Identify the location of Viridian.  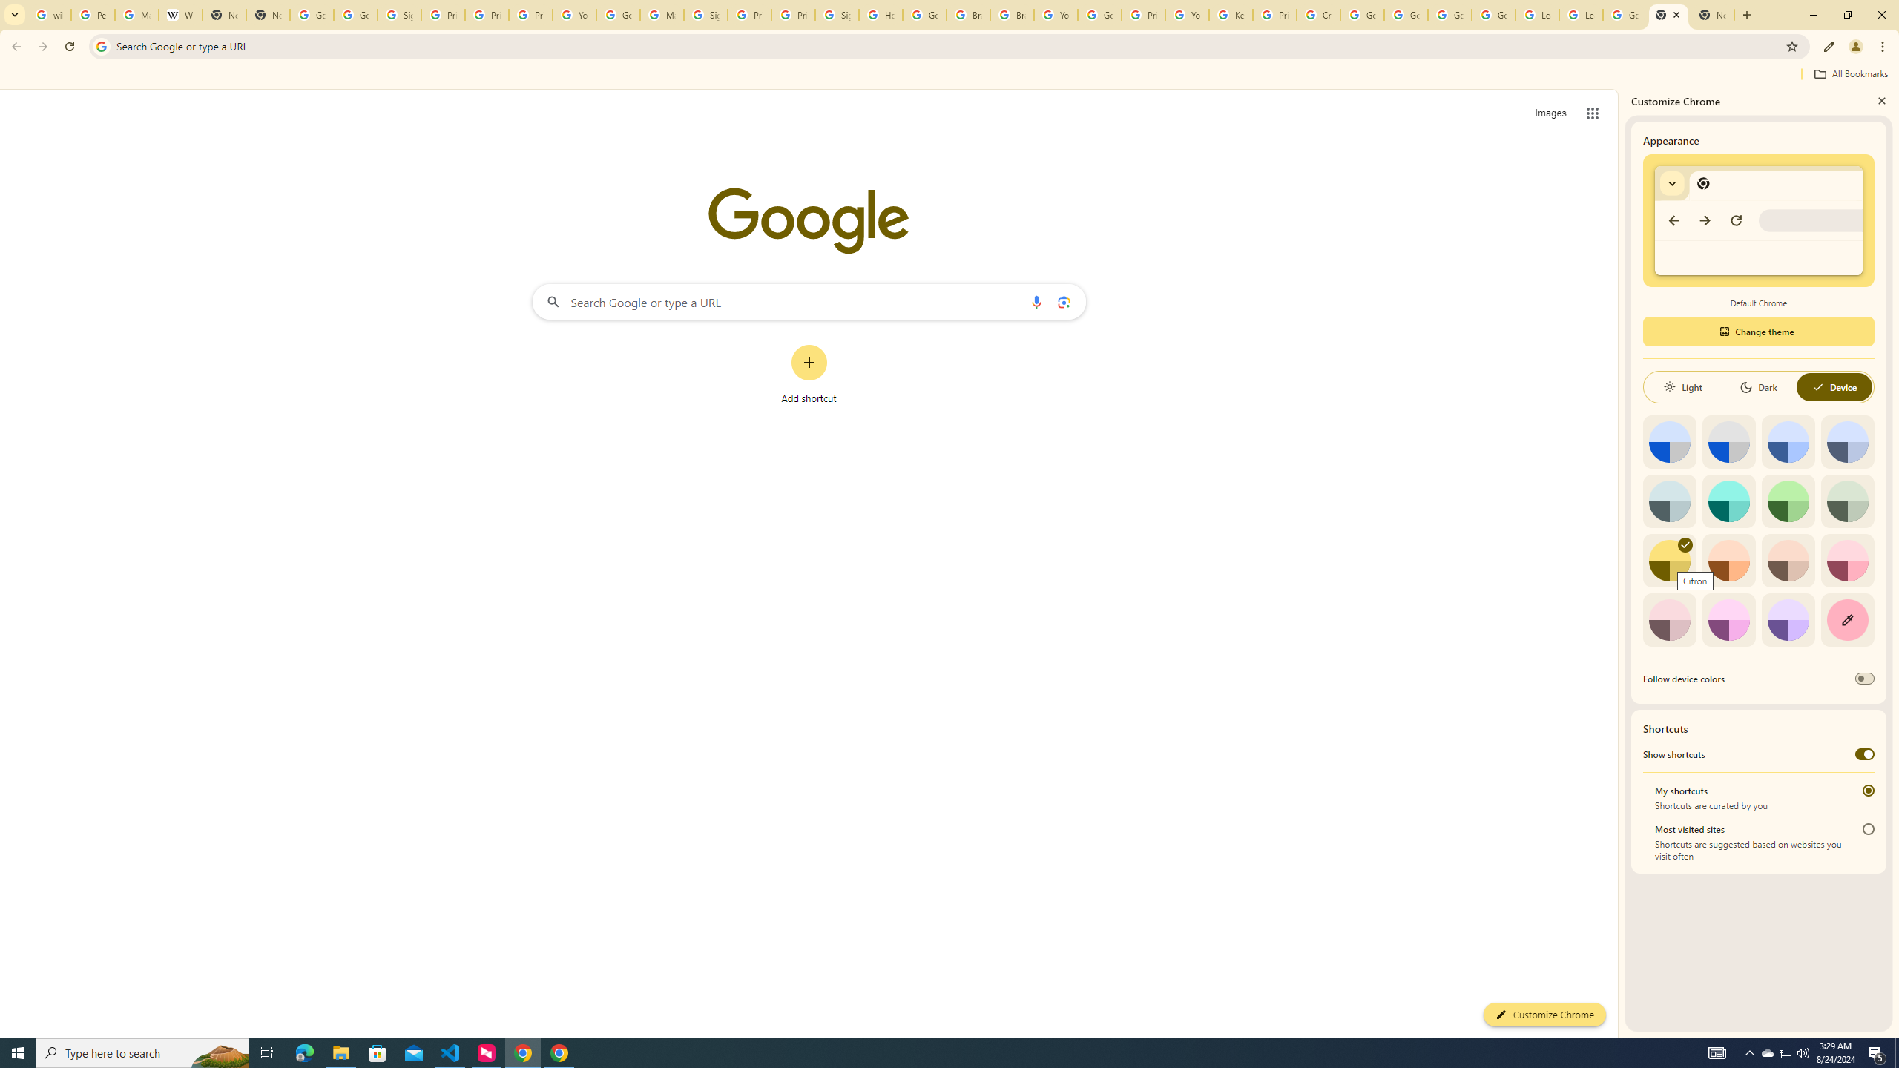
(1847, 501).